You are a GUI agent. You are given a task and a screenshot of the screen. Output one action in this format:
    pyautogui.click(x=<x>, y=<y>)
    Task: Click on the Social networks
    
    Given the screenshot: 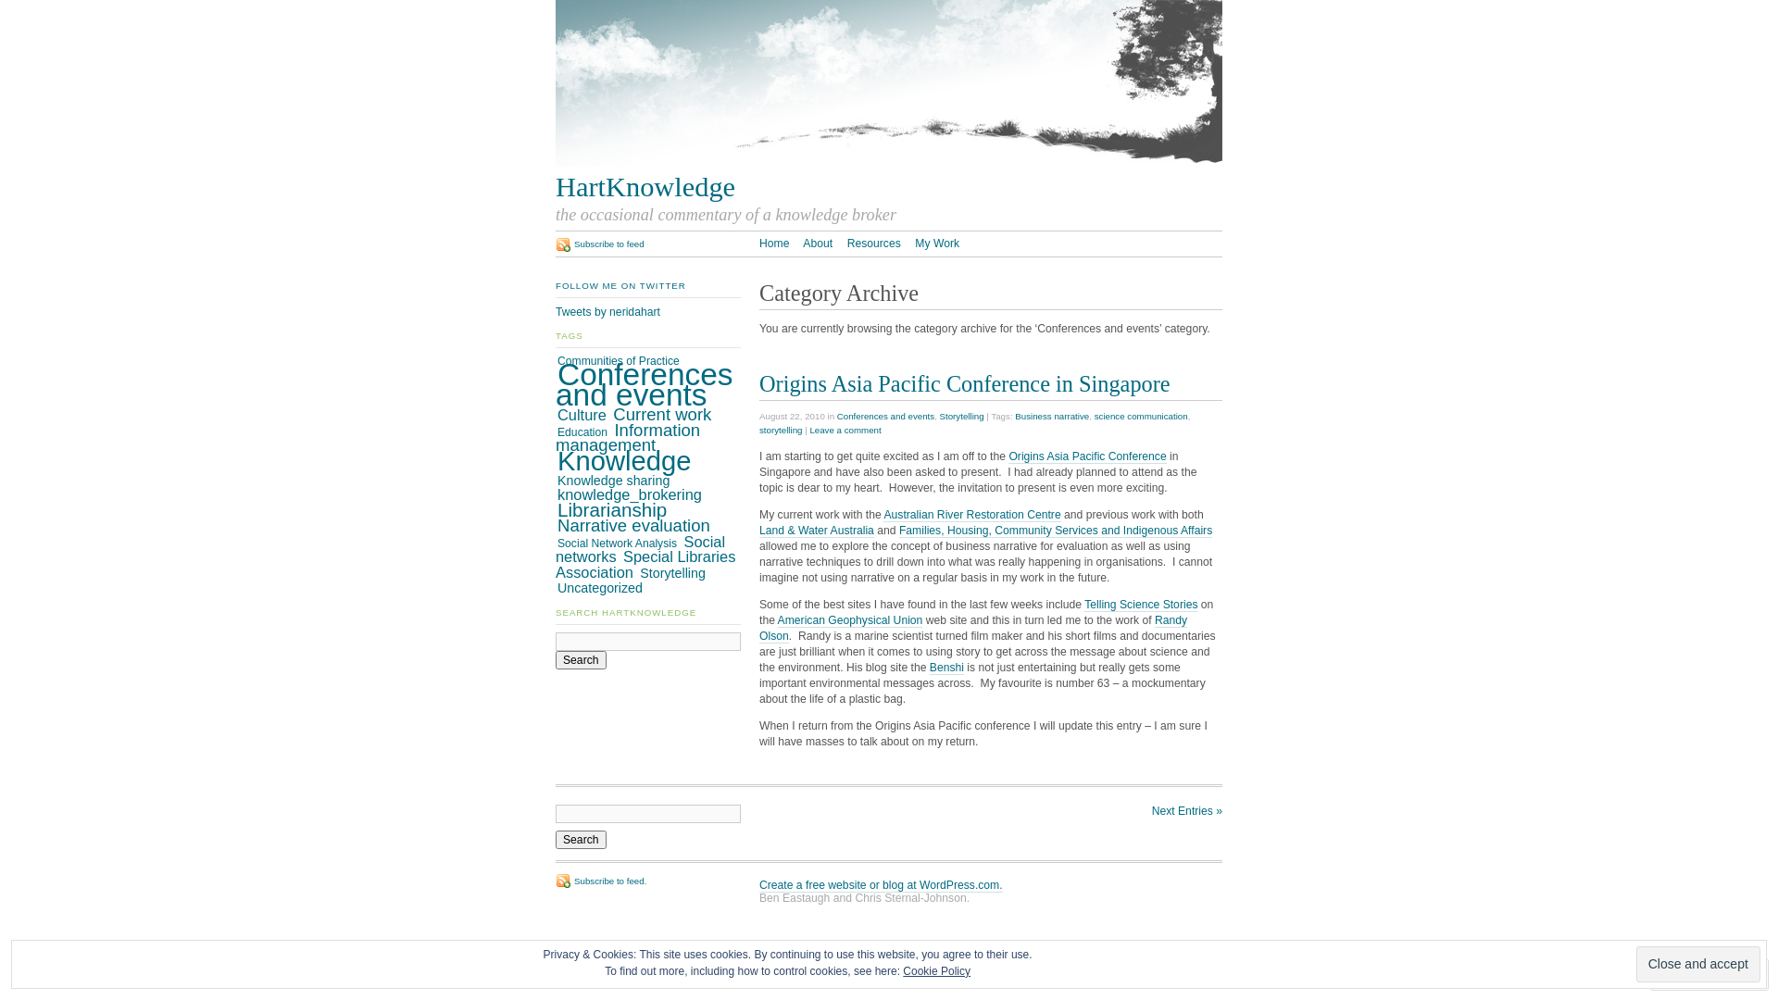 What is the action you would take?
    pyautogui.click(x=641, y=550)
    